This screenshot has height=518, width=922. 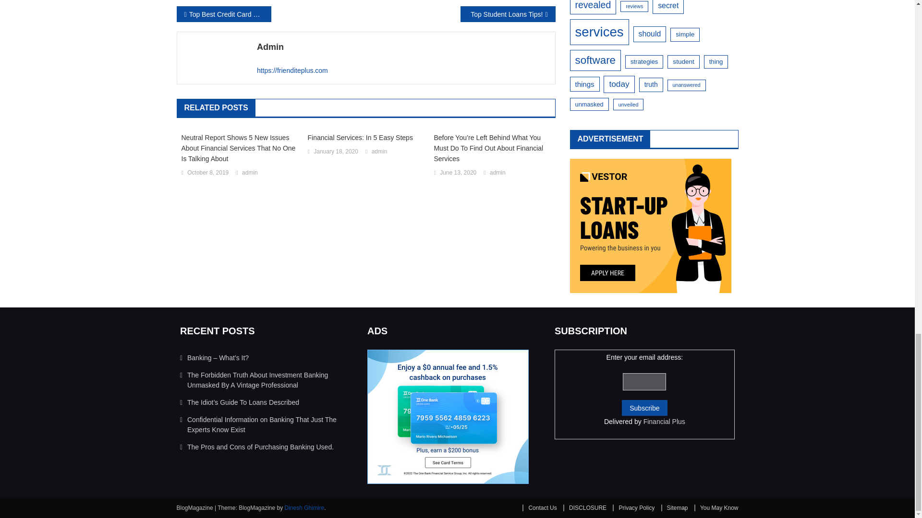 I want to click on Admin, so click(x=402, y=47).